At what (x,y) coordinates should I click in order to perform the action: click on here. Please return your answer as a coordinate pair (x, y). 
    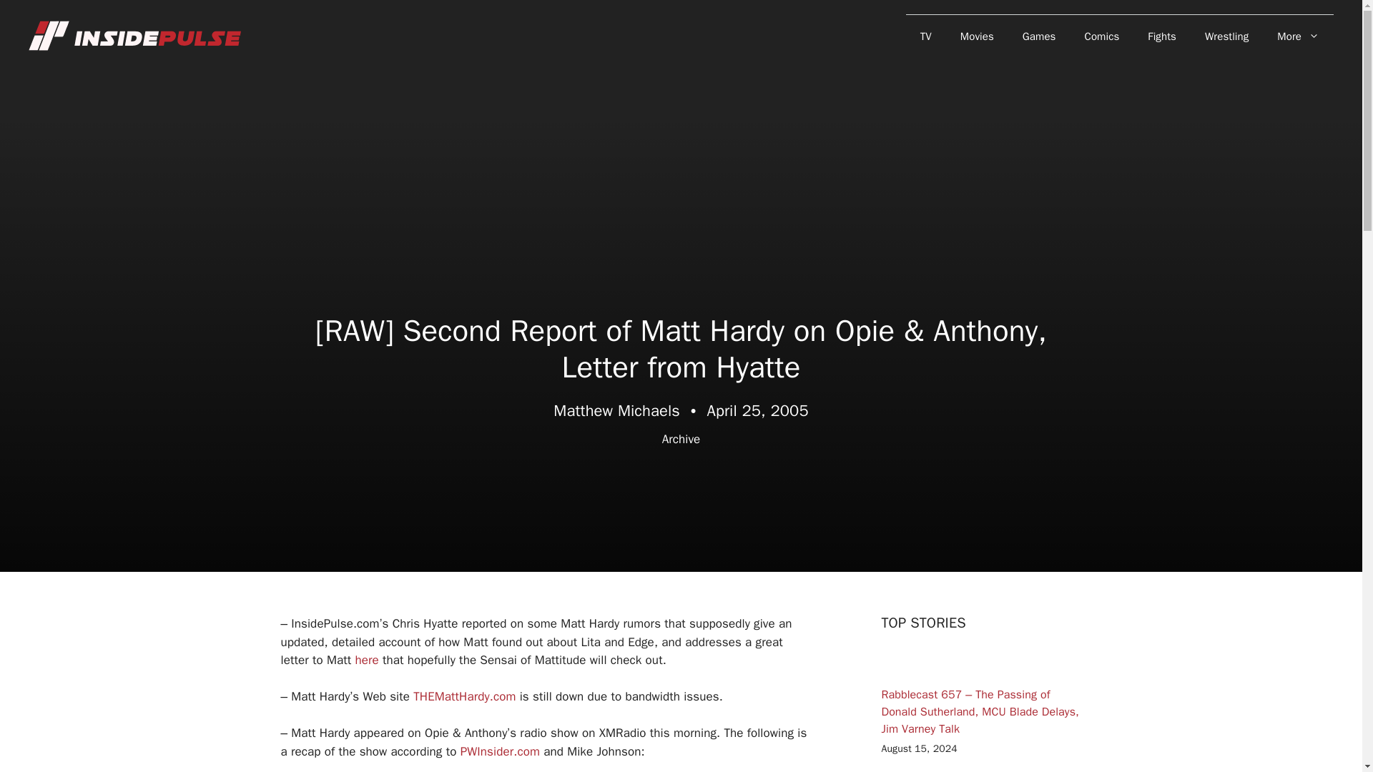
    Looking at the image, I should click on (367, 660).